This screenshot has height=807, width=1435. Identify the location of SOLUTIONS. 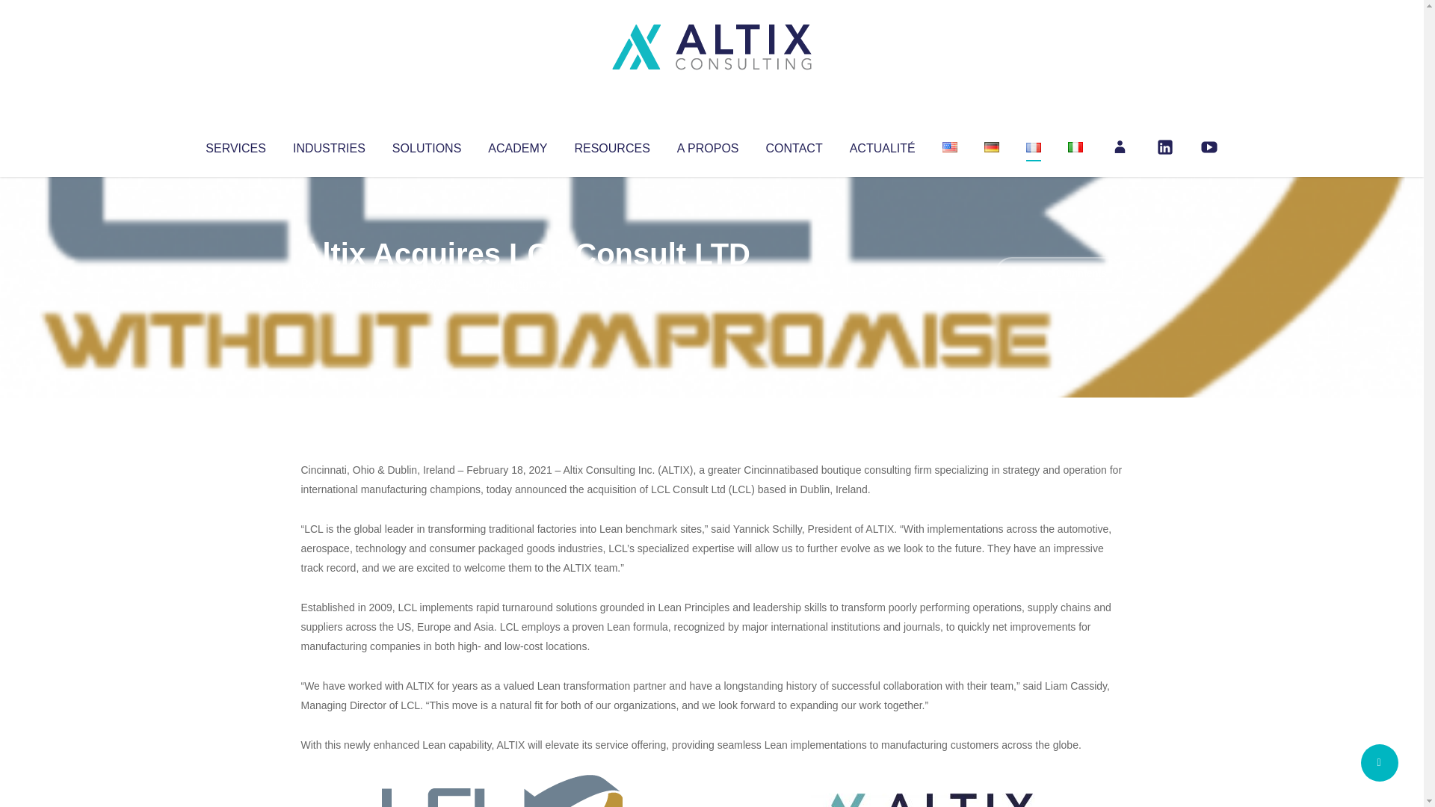
(426, 145).